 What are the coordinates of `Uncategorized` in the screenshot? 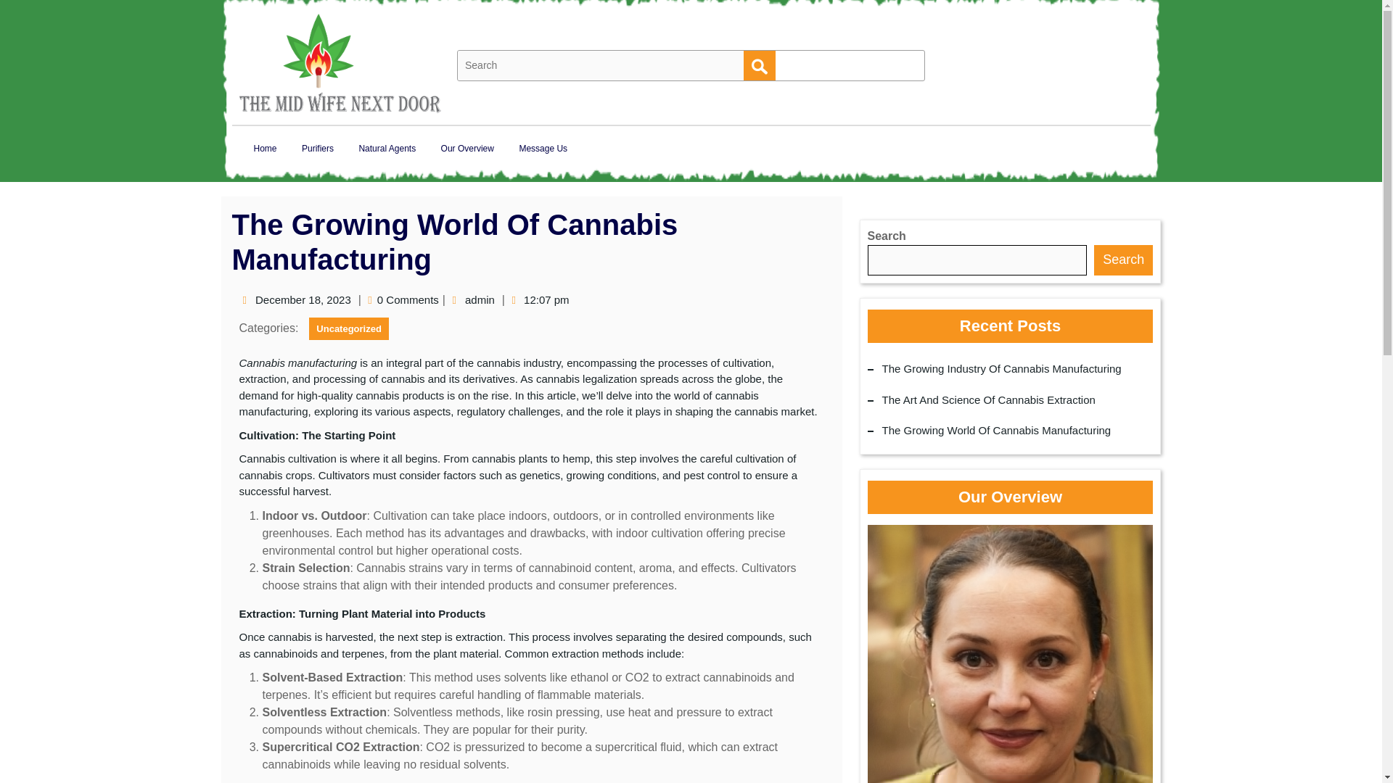 It's located at (348, 328).